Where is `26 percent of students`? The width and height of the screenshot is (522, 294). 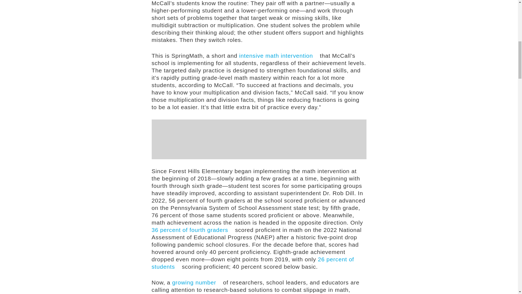
26 percent of students is located at coordinates (253, 263).